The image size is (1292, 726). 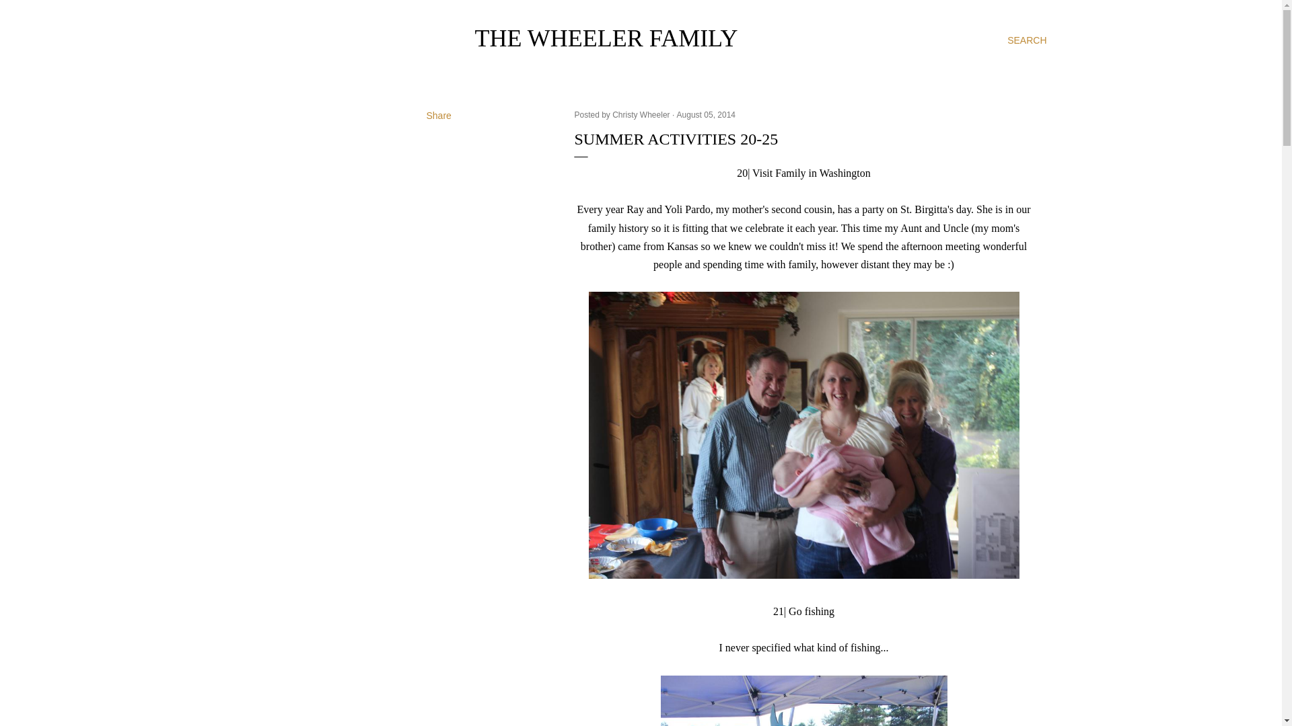 I want to click on THE WHEELER FAMILY, so click(x=606, y=38).